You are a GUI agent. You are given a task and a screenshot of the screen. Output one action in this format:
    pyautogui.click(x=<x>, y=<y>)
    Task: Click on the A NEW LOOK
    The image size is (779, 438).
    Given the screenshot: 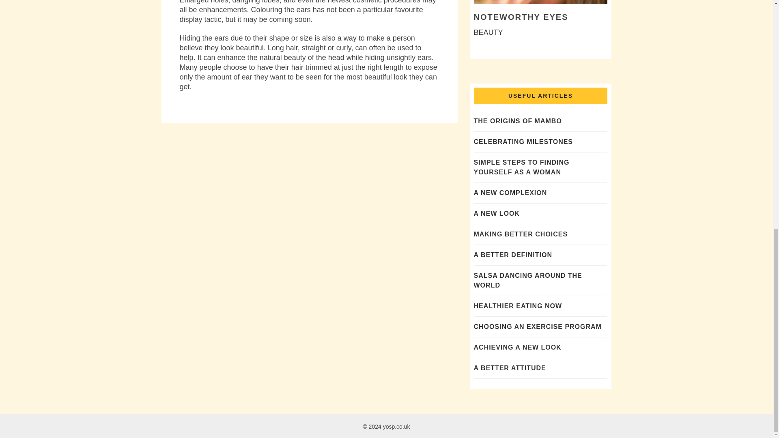 What is the action you would take?
    pyautogui.click(x=497, y=213)
    